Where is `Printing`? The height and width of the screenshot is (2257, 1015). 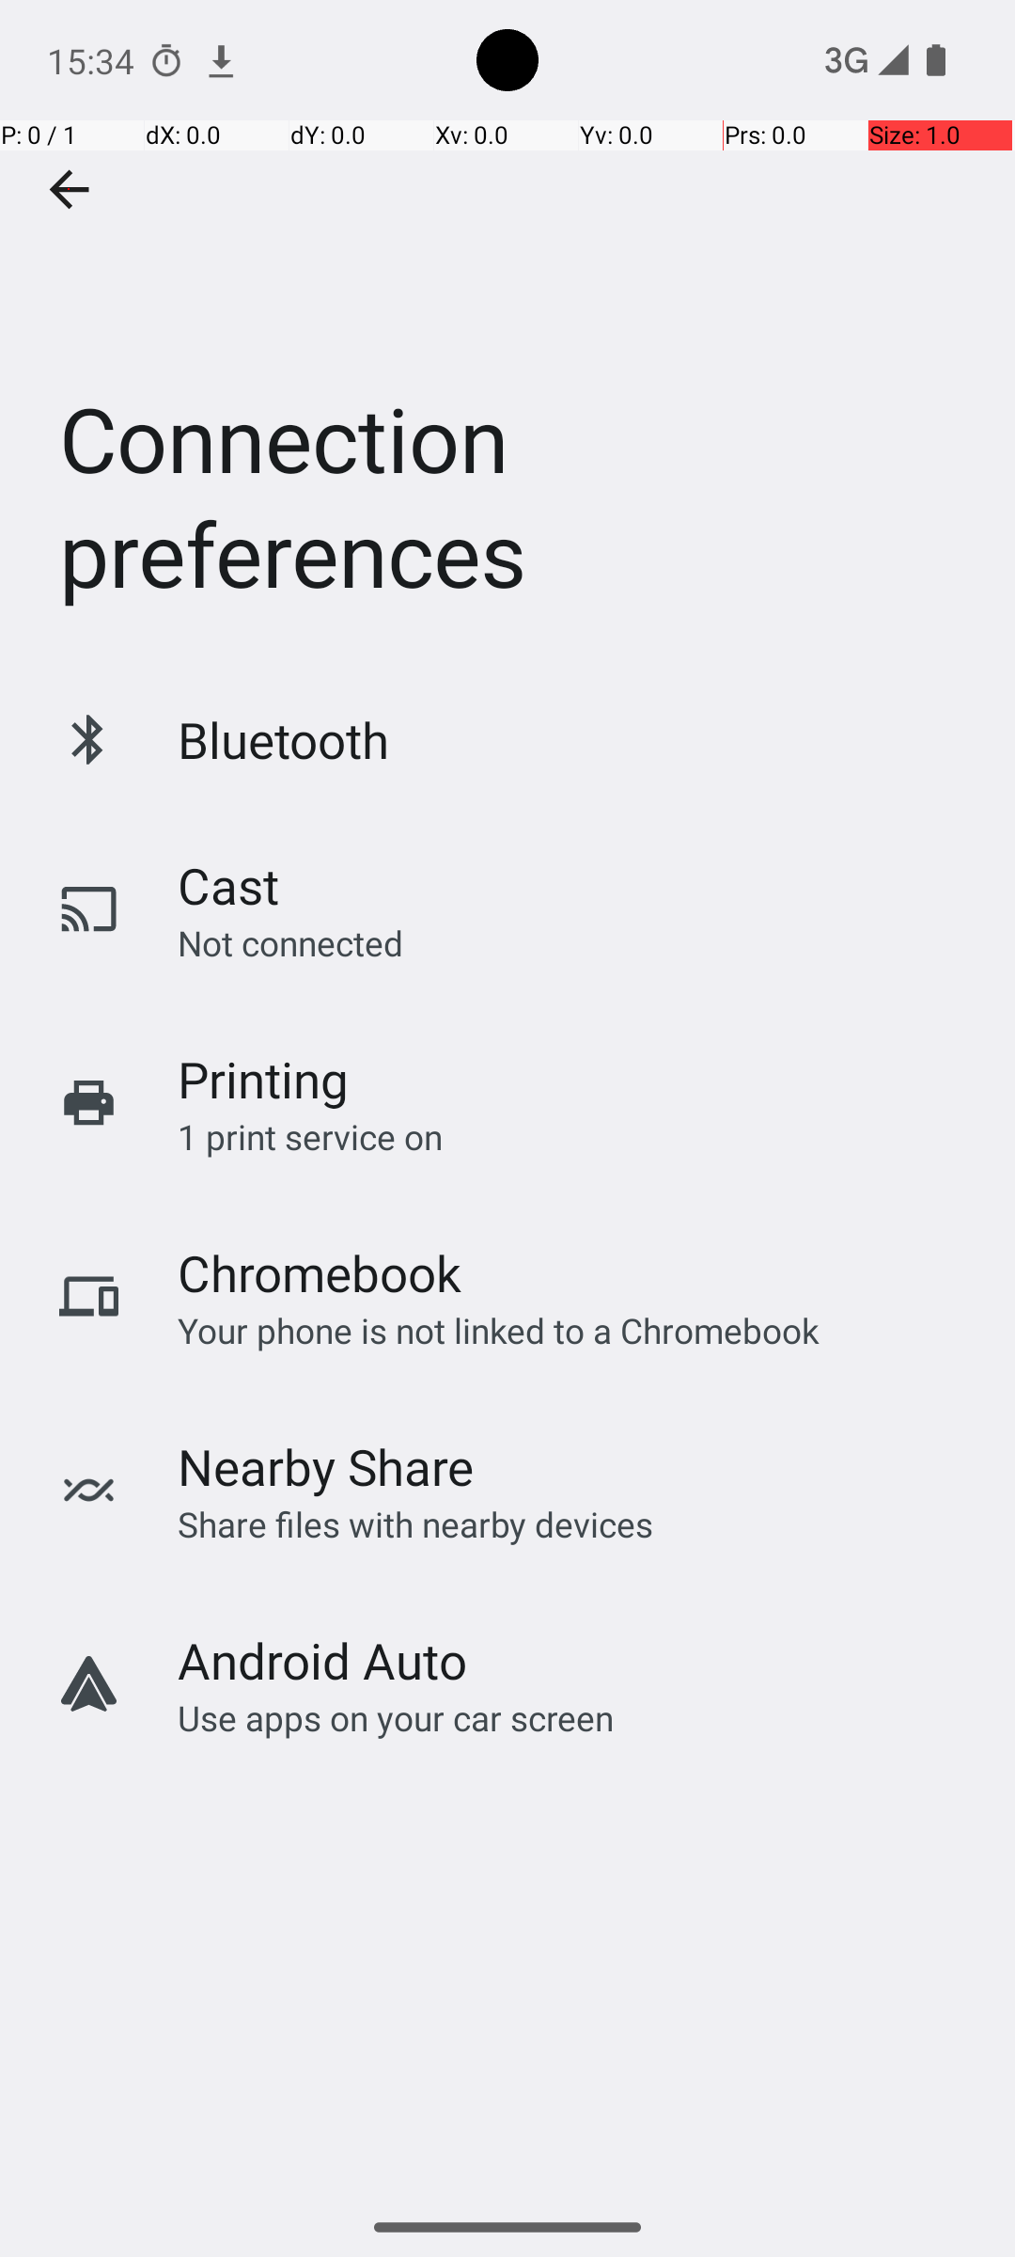
Printing is located at coordinates (263, 1080).